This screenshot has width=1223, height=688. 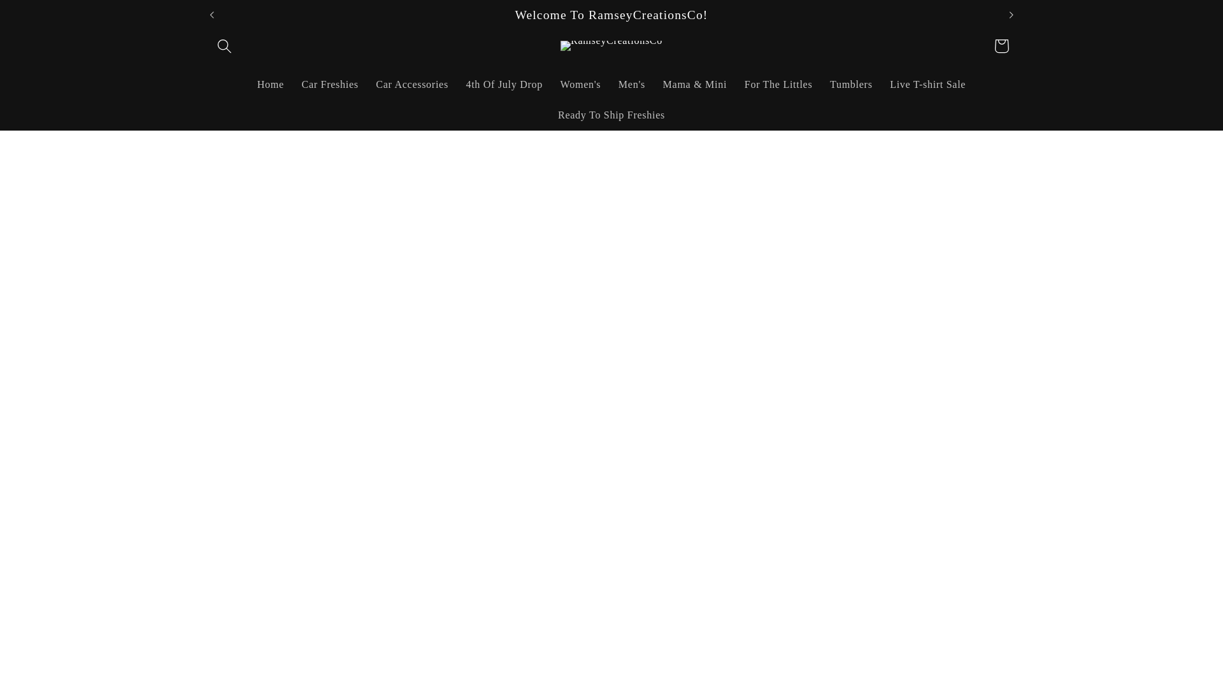 I want to click on For The Littles, so click(x=778, y=85).